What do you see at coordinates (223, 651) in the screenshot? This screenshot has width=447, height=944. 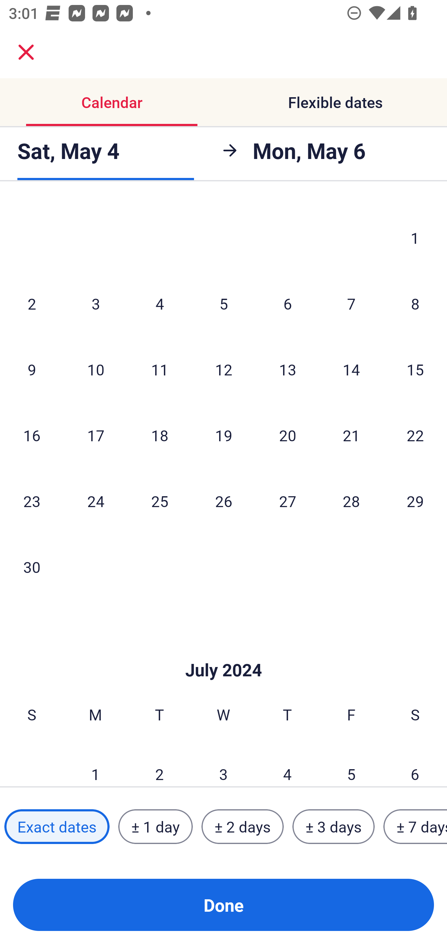 I see `Skip to Done` at bounding box center [223, 651].